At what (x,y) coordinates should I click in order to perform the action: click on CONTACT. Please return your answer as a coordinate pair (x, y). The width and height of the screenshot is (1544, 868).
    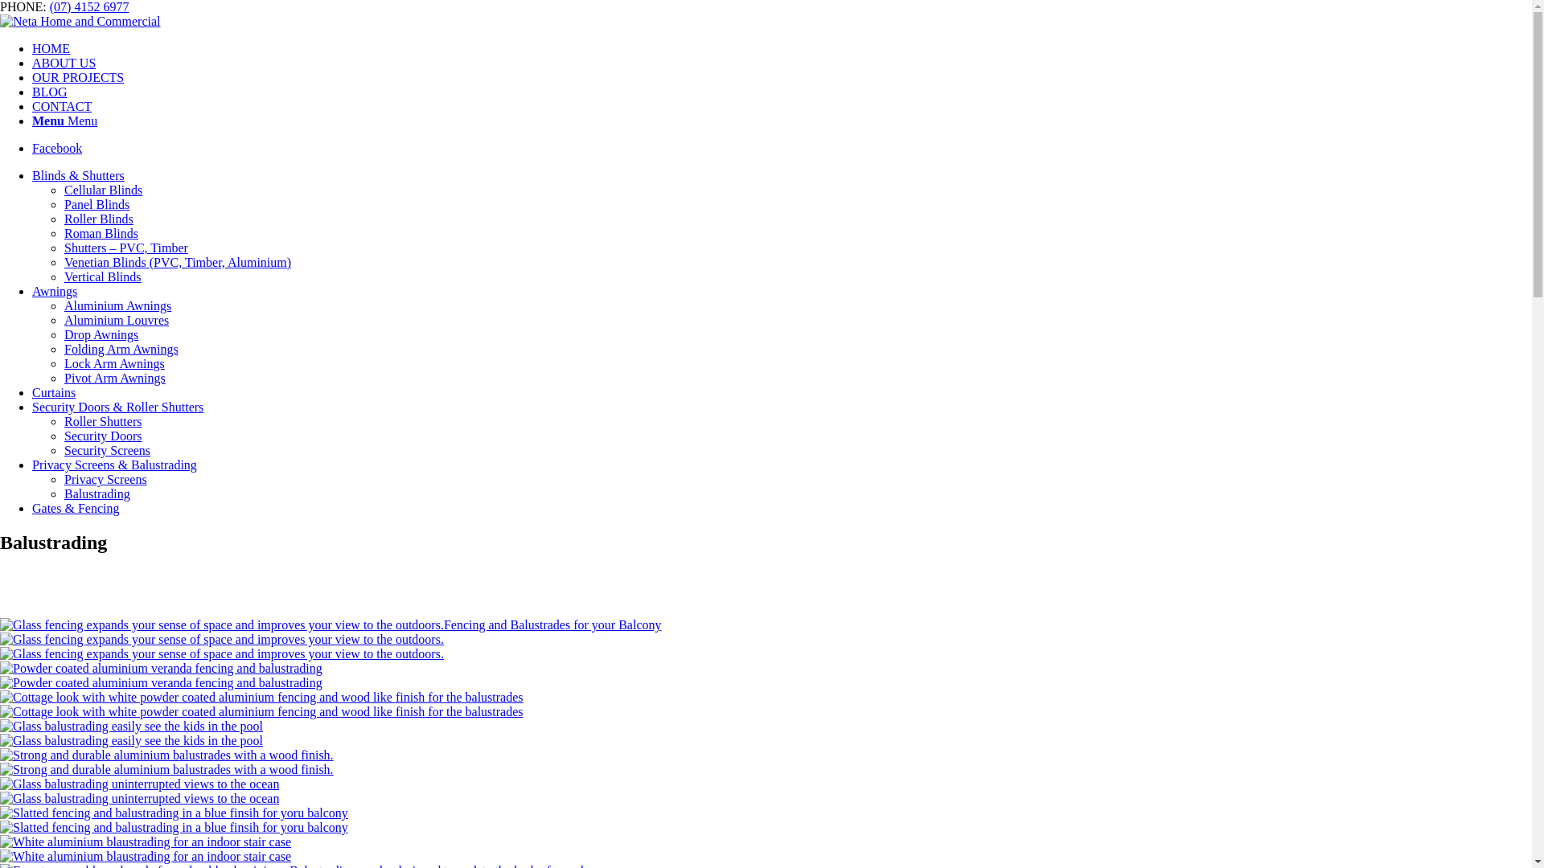
    Looking at the image, I should click on (62, 106).